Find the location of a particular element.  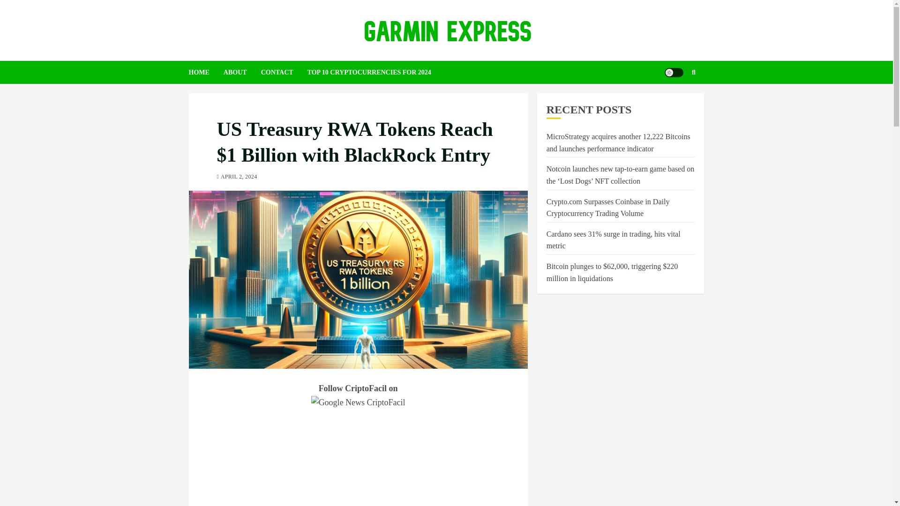

Search is located at coordinates (675, 81).